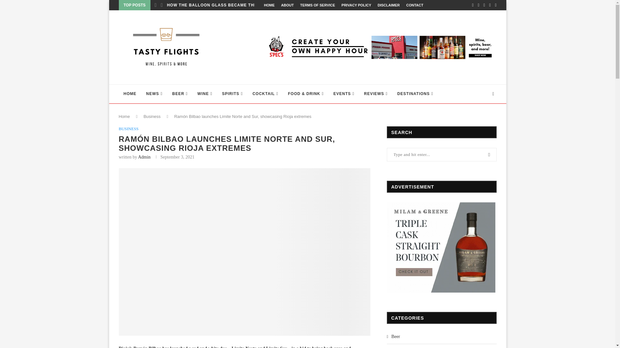  What do you see at coordinates (226, 5) in the screenshot?
I see `HOW THE BALLOON GLASS BECAME THE GO-TO GIN...` at bounding box center [226, 5].